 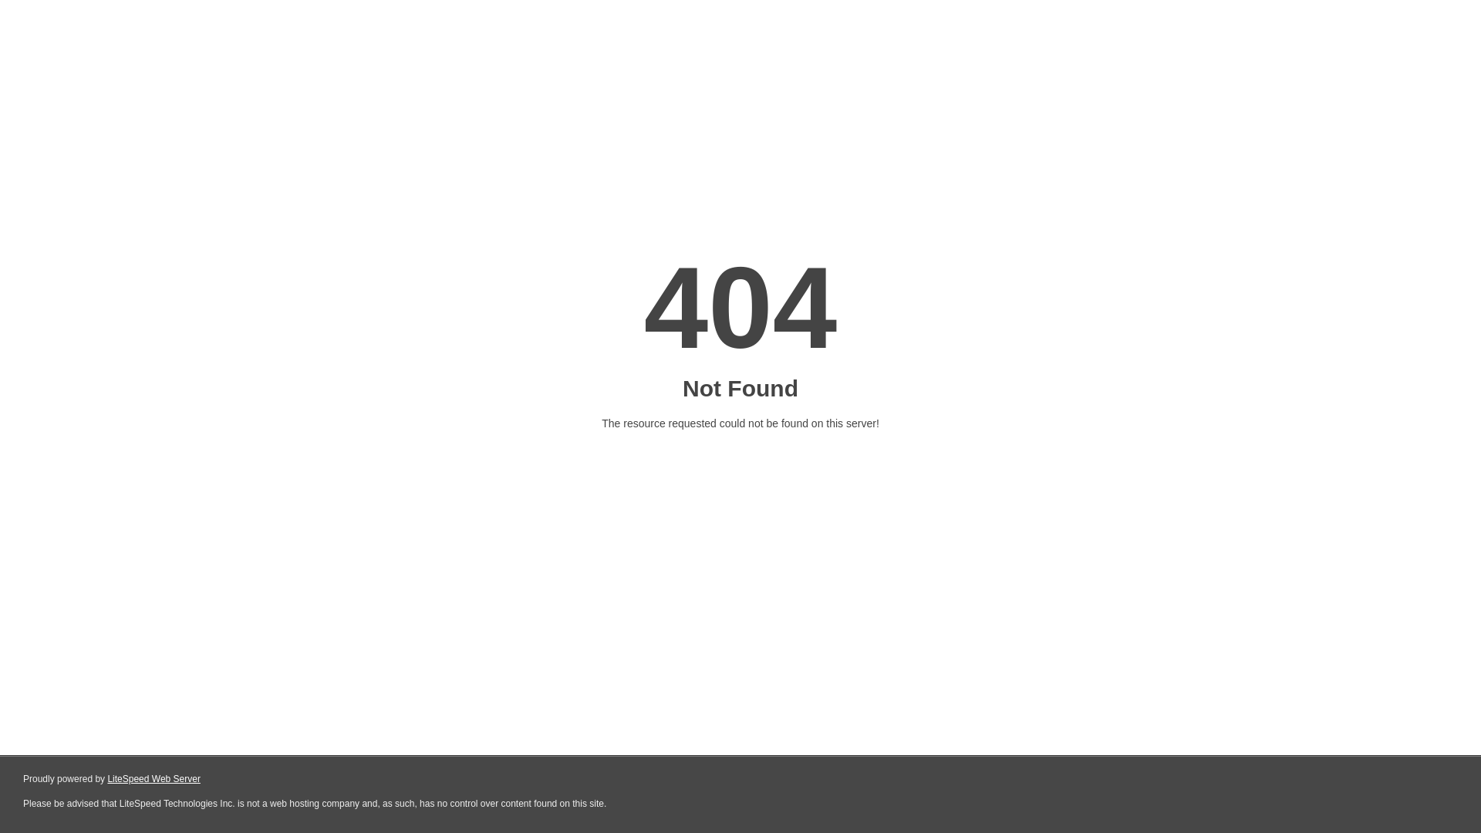 I want to click on LiteSpeed Web Server, so click(x=154, y=779).